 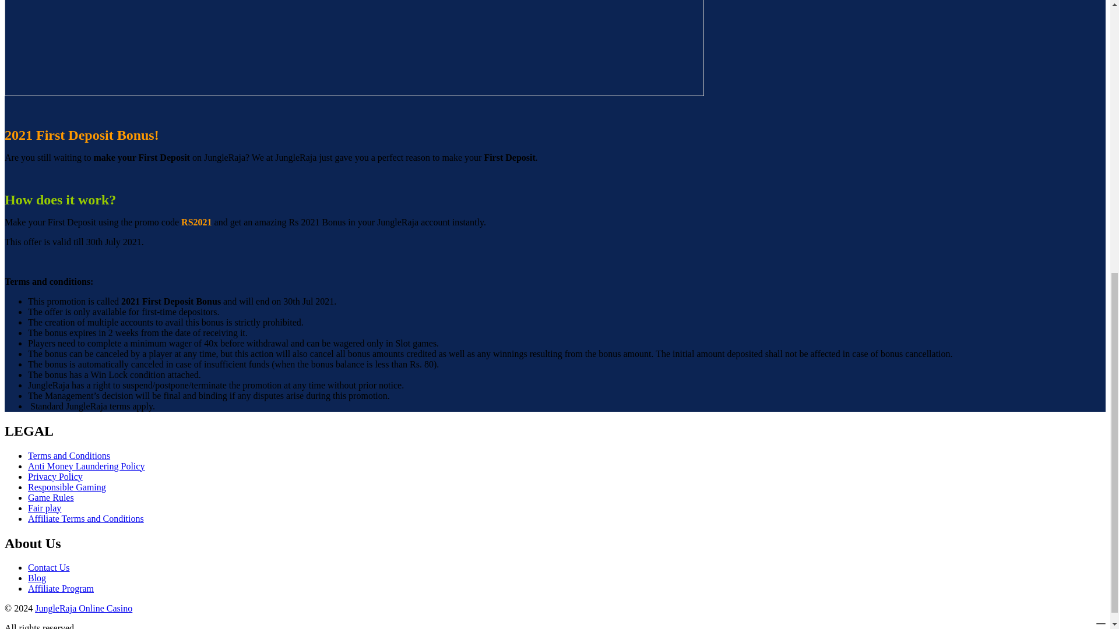 I want to click on Responsible Gaming, so click(x=67, y=487).